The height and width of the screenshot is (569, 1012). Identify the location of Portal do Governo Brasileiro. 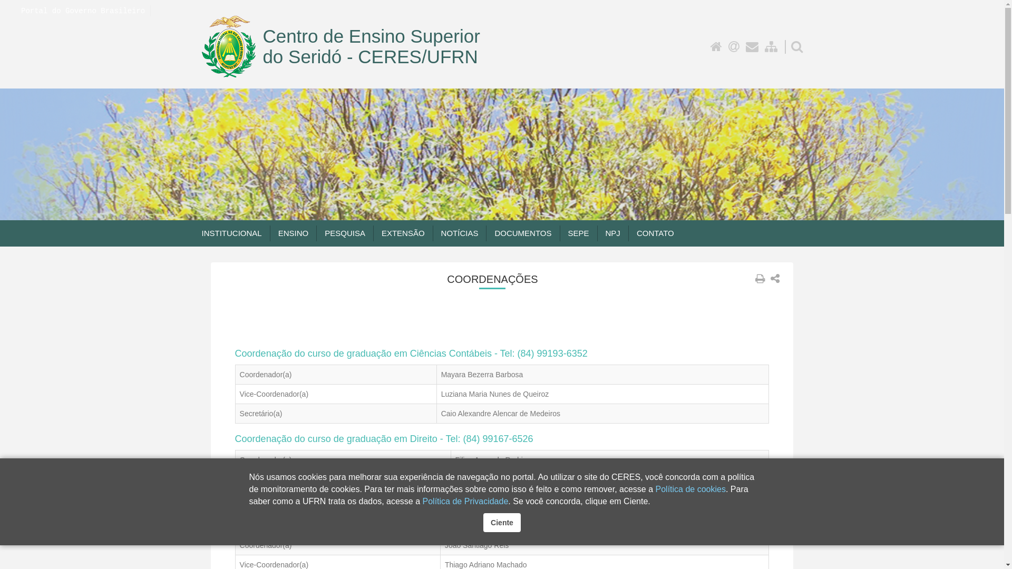
(83, 11).